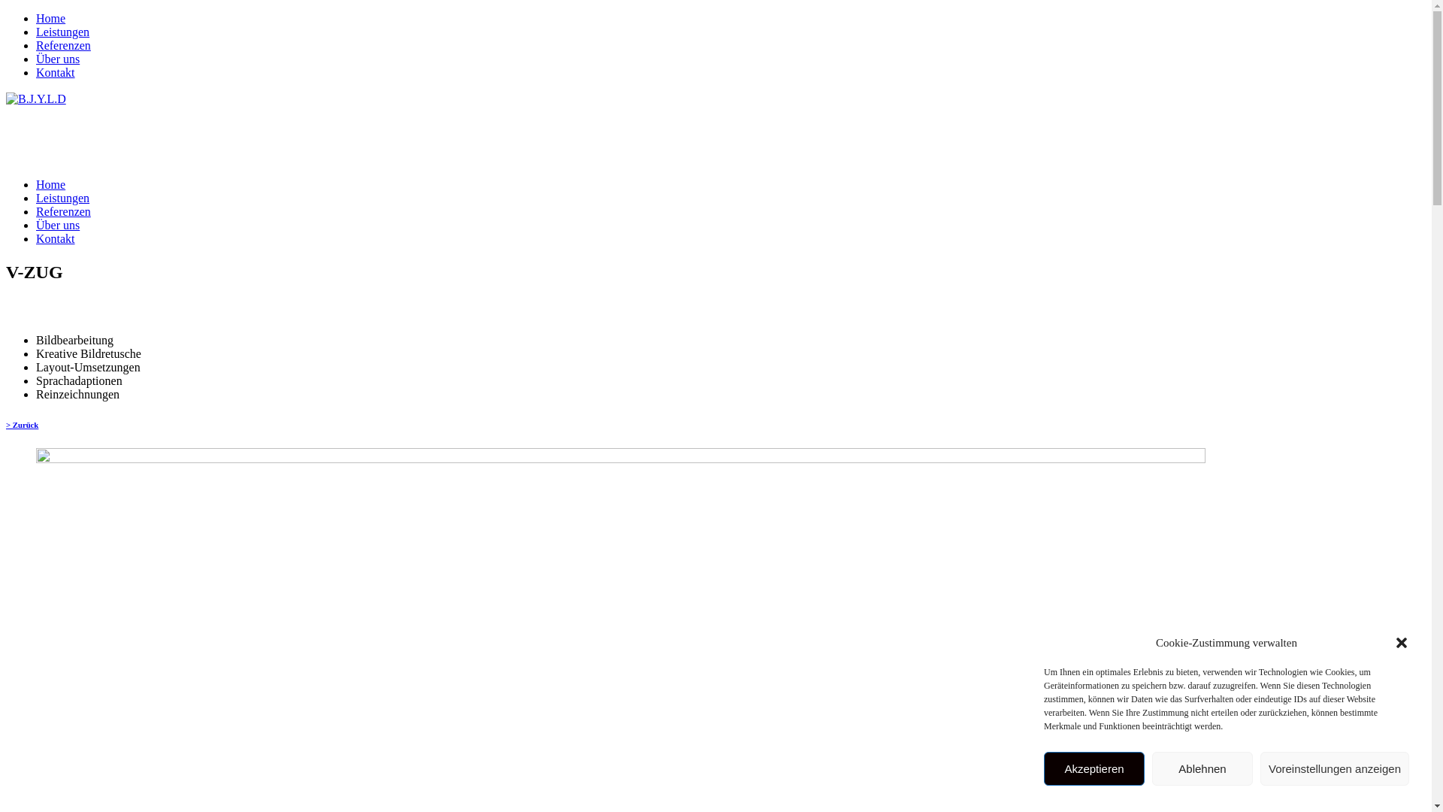  Describe the element at coordinates (56, 239) in the screenshot. I see `Kontakt` at that location.